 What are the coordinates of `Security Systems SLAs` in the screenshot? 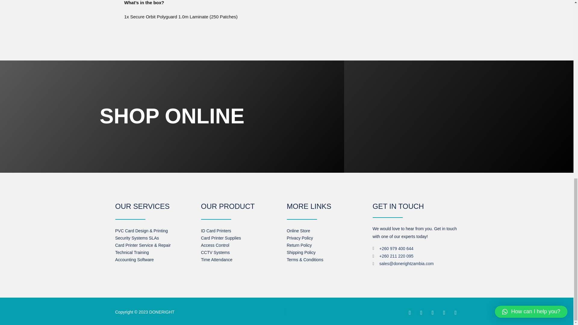 It's located at (137, 238).